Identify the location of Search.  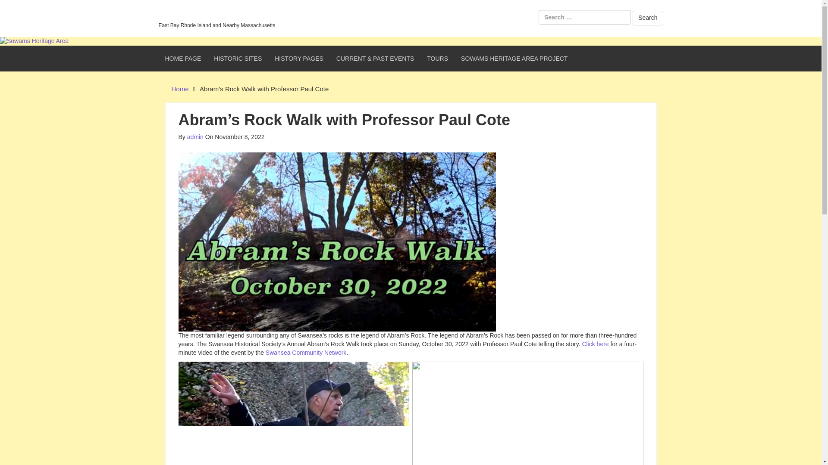
(648, 18).